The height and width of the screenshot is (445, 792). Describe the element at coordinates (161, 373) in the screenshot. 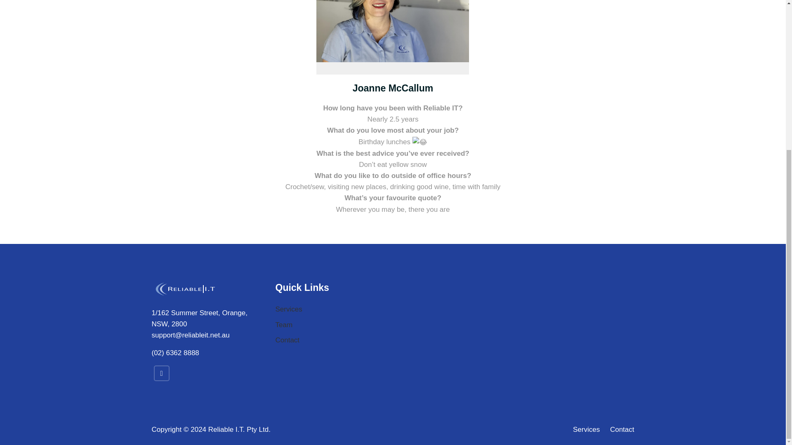

I see `Facebook` at that location.